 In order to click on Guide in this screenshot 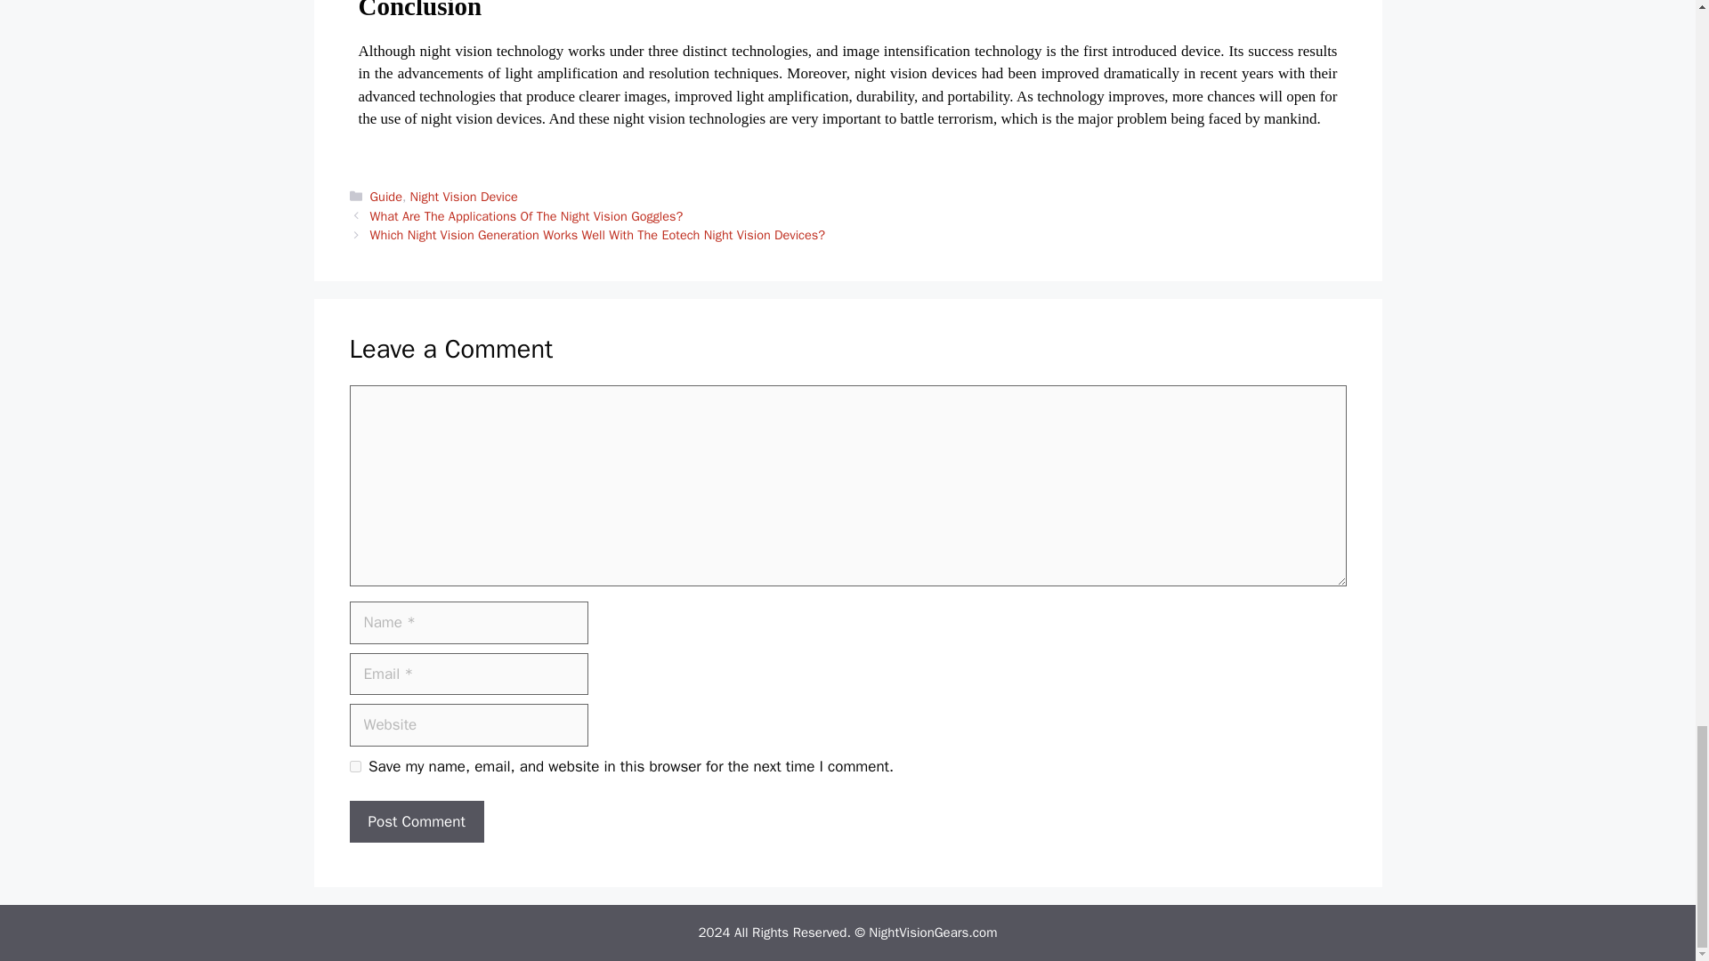, I will do `click(386, 196)`.